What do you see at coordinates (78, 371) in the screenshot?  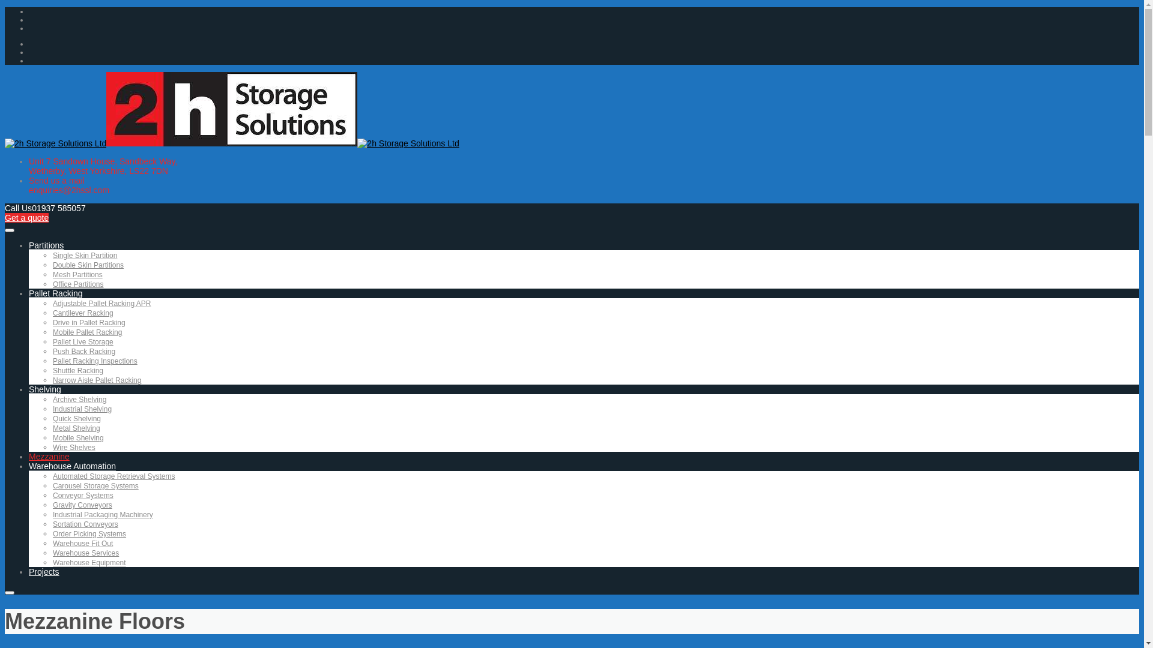 I see `Shuttle Racking` at bounding box center [78, 371].